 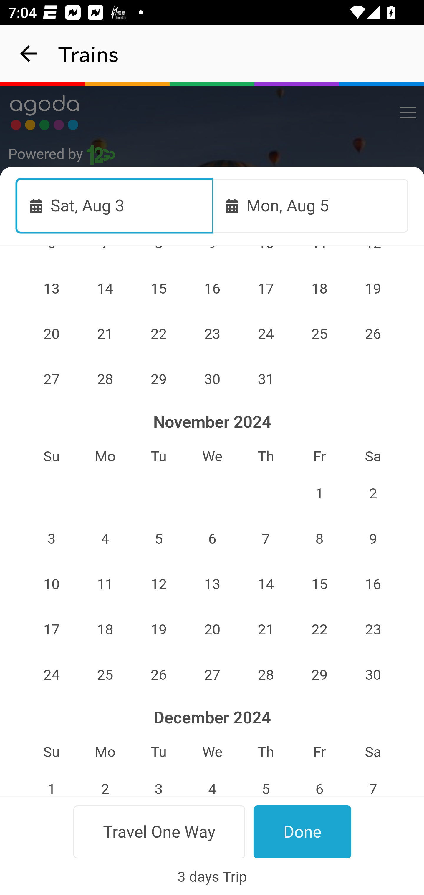 I want to click on 17, so click(x=266, y=289).